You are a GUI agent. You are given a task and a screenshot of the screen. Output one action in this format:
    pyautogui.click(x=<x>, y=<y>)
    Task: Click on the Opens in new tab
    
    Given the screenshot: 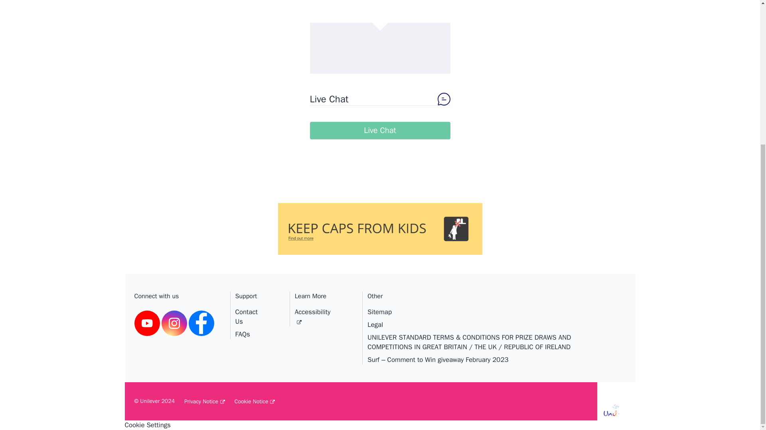 What is the action you would take?
    pyautogui.click(x=205, y=401)
    